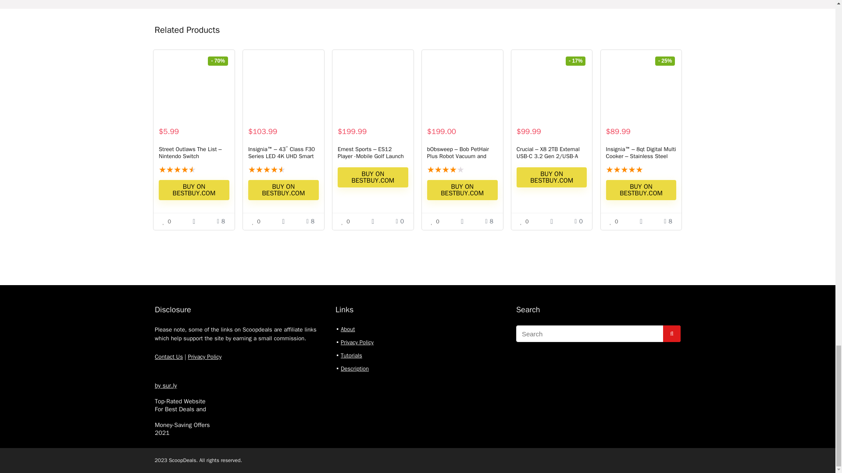 The image size is (842, 473). I want to click on Rated 4.88 out of 5, so click(283, 169).